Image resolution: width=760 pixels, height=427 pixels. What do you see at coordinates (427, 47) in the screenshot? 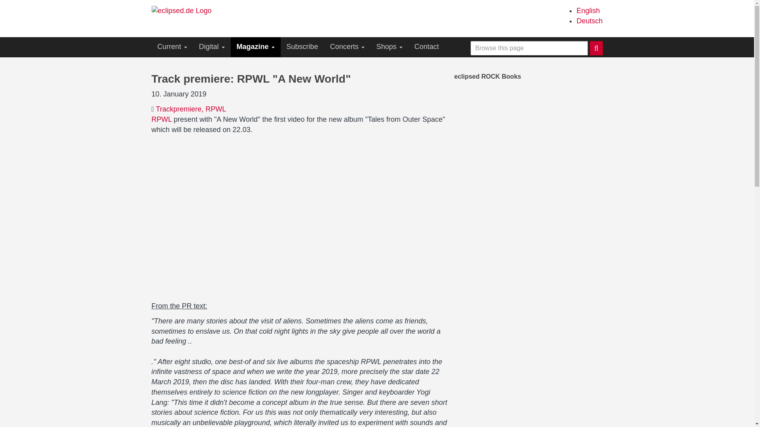
I see `Contact` at bounding box center [427, 47].